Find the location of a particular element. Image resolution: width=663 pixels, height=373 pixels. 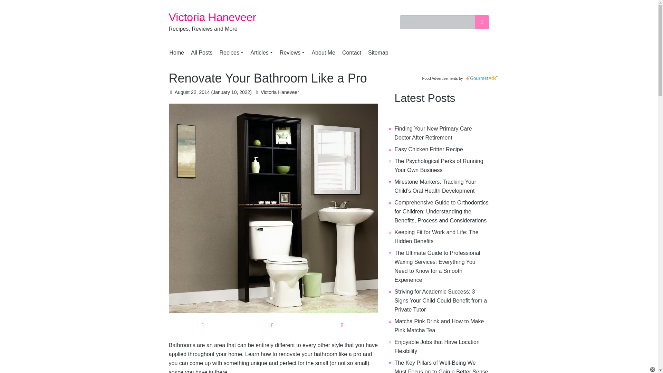

About Me is located at coordinates (323, 52).